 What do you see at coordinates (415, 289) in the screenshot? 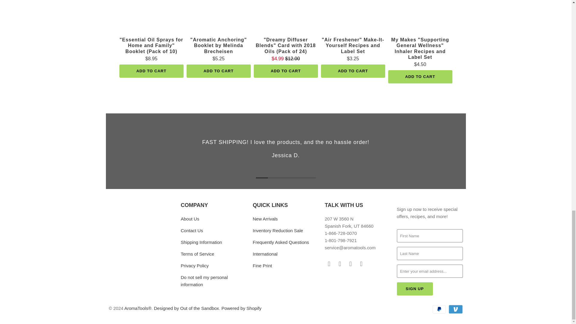
I see `Sign Up` at bounding box center [415, 289].